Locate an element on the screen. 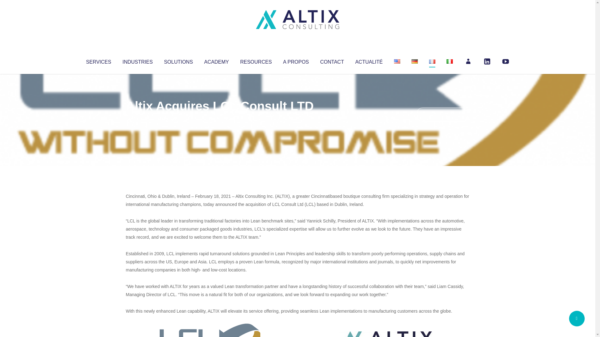  Uncategorized is located at coordinates (218, 119).